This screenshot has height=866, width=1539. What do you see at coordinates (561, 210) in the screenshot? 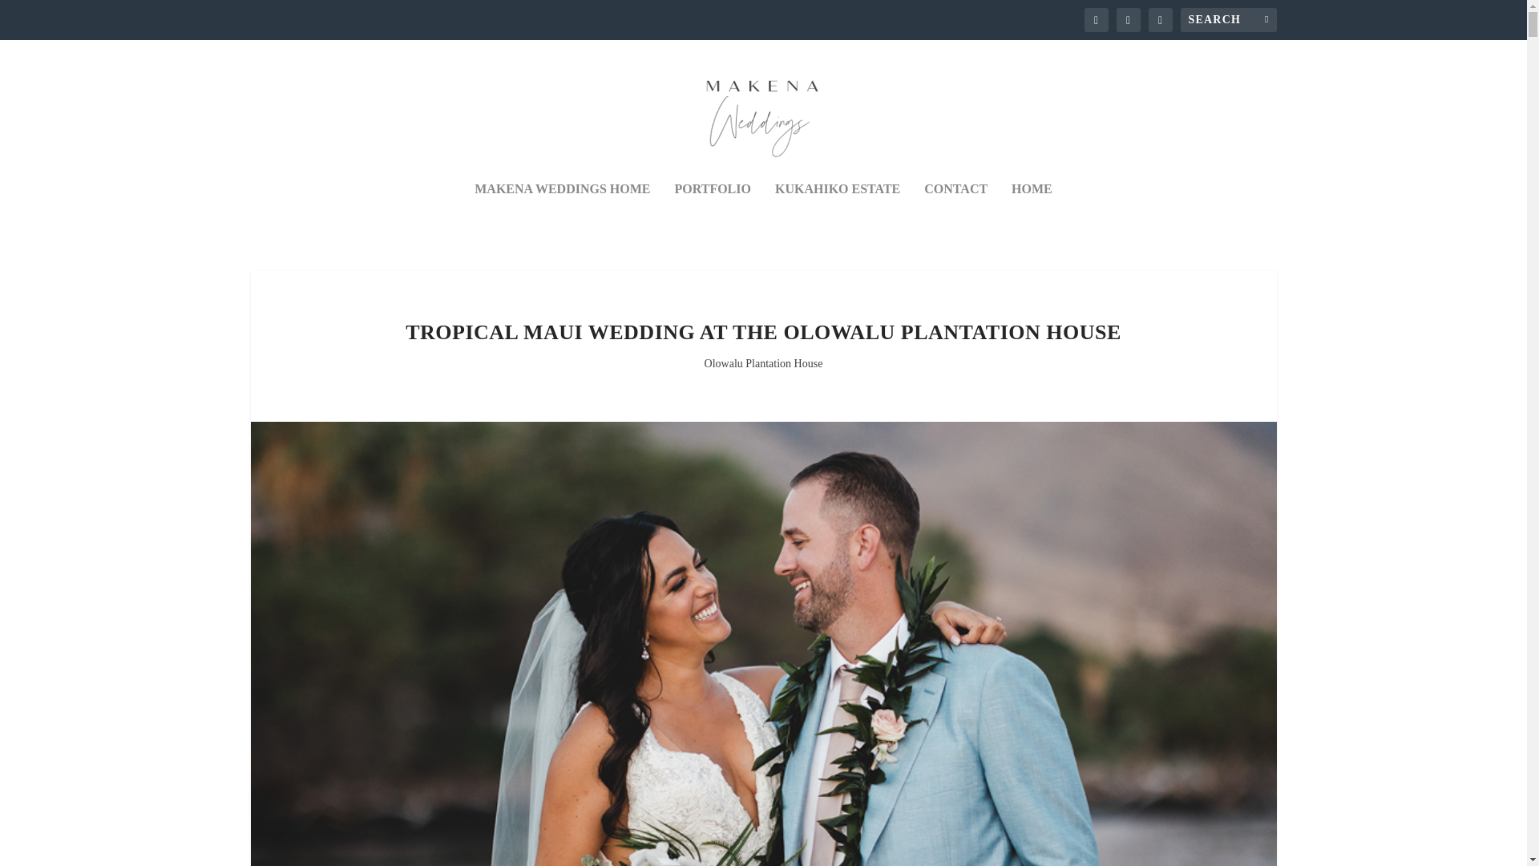
I see `MAKENA WEDDINGS HOME` at bounding box center [561, 210].